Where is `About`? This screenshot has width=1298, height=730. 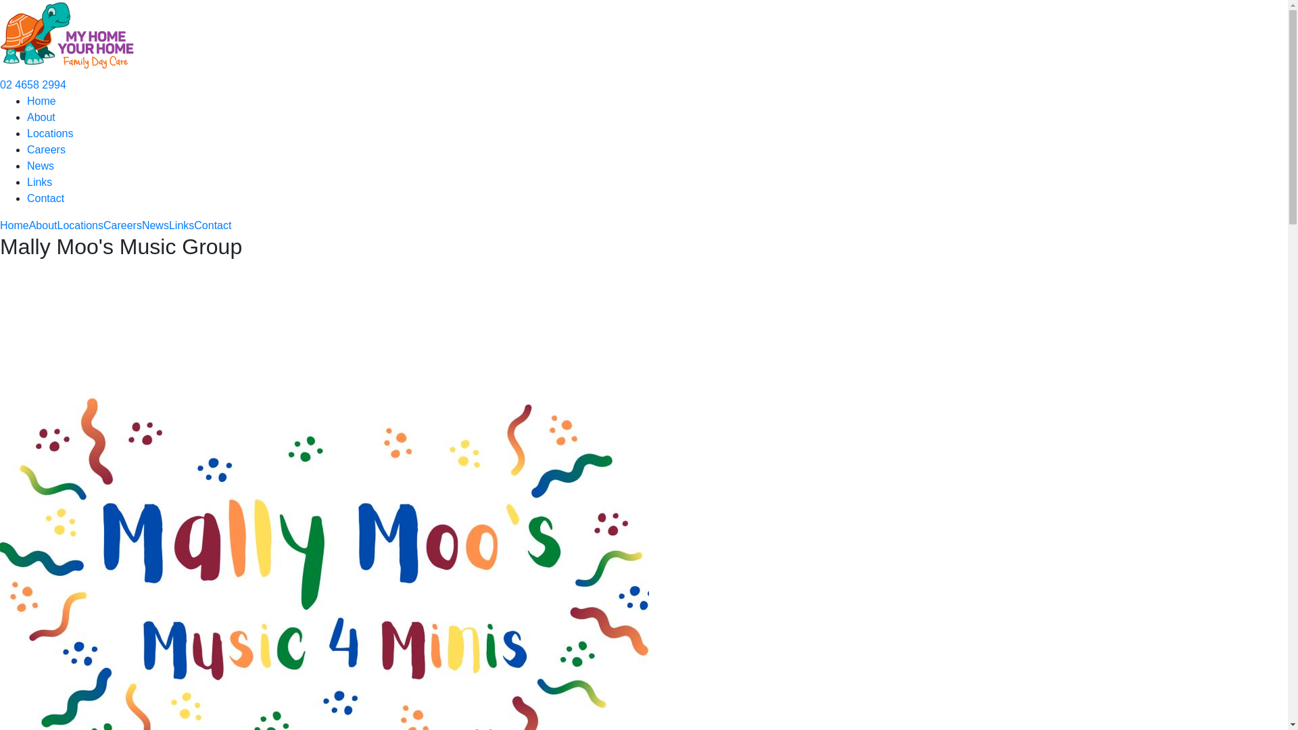
About is located at coordinates (41, 118).